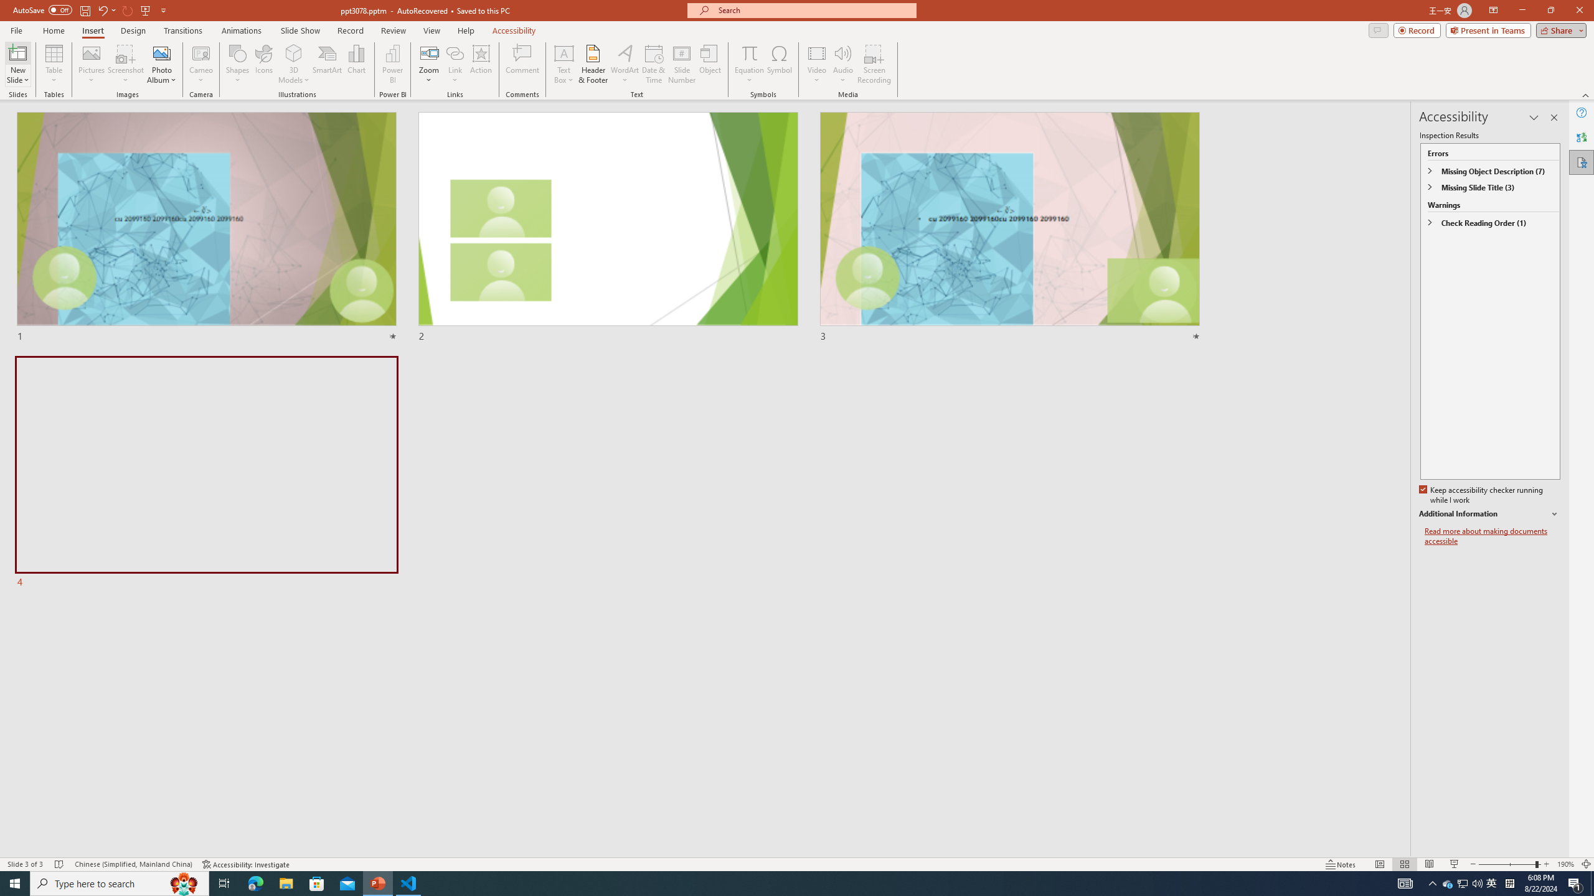 The width and height of the screenshot is (1594, 896). I want to click on Link, so click(455, 53).